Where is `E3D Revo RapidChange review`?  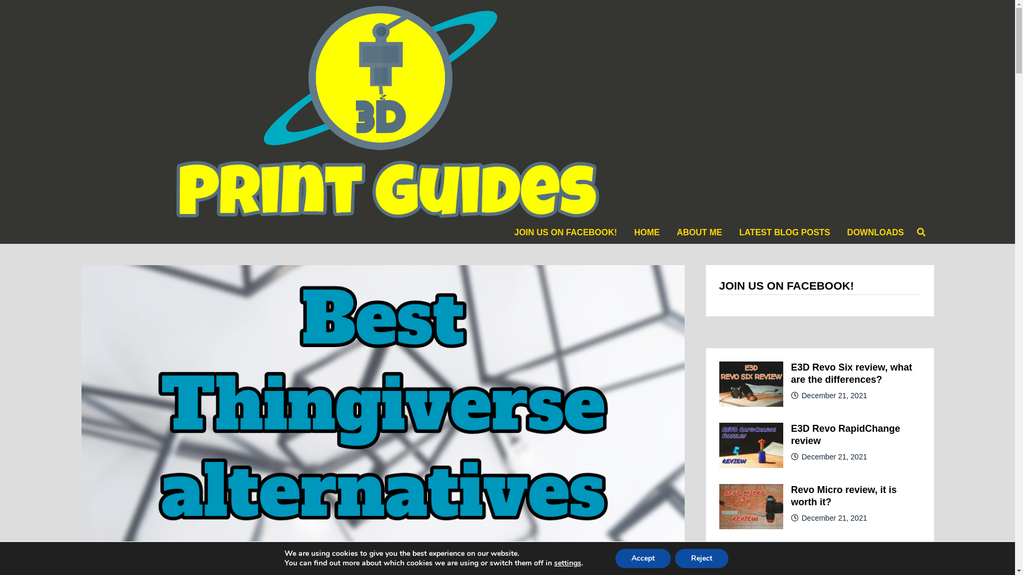
E3D Revo RapidChange review is located at coordinates (845, 434).